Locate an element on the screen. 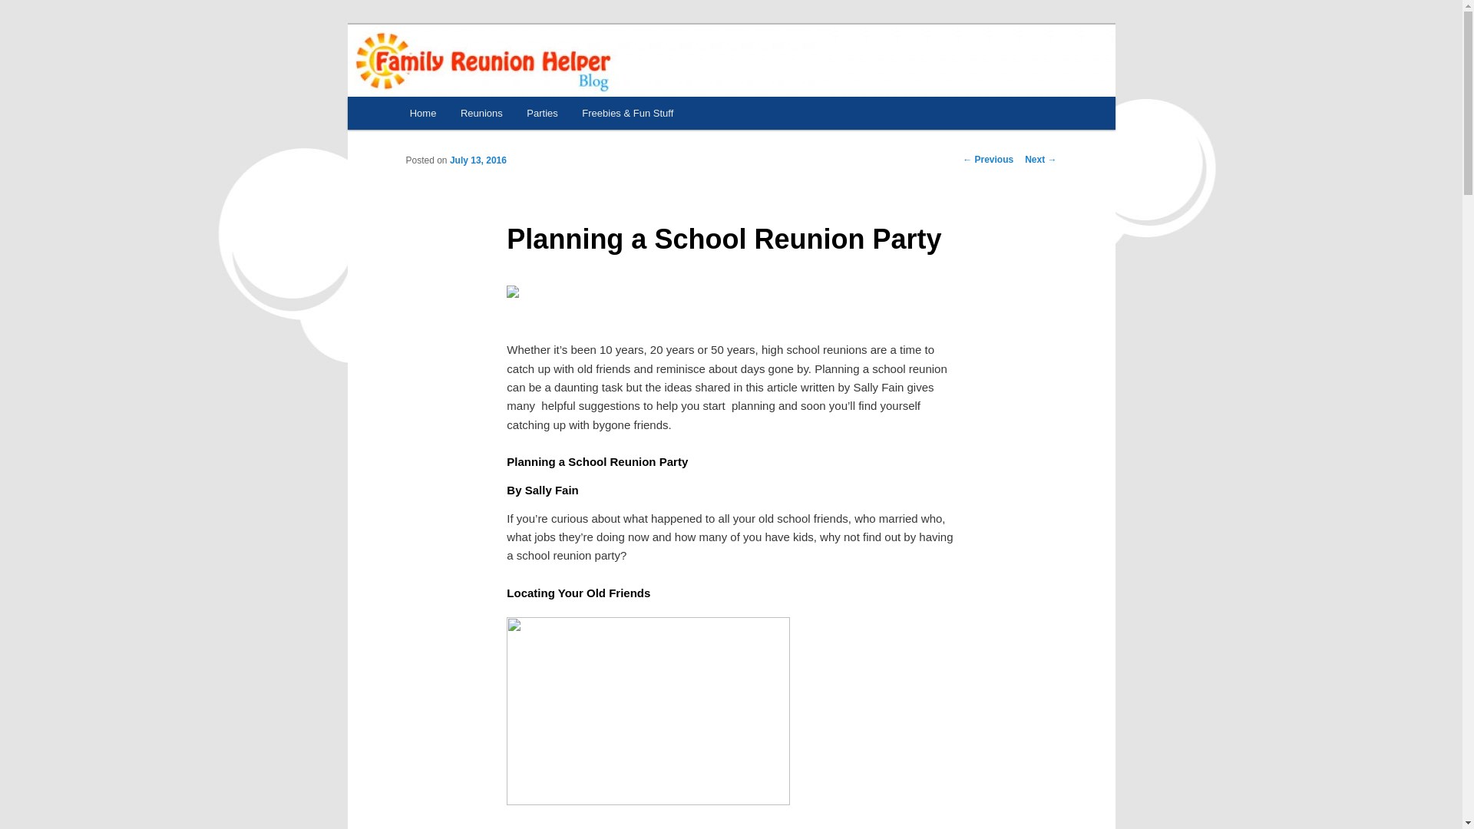 Image resolution: width=1474 pixels, height=829 pixels. Reunions is located at coordinates (481, 113).